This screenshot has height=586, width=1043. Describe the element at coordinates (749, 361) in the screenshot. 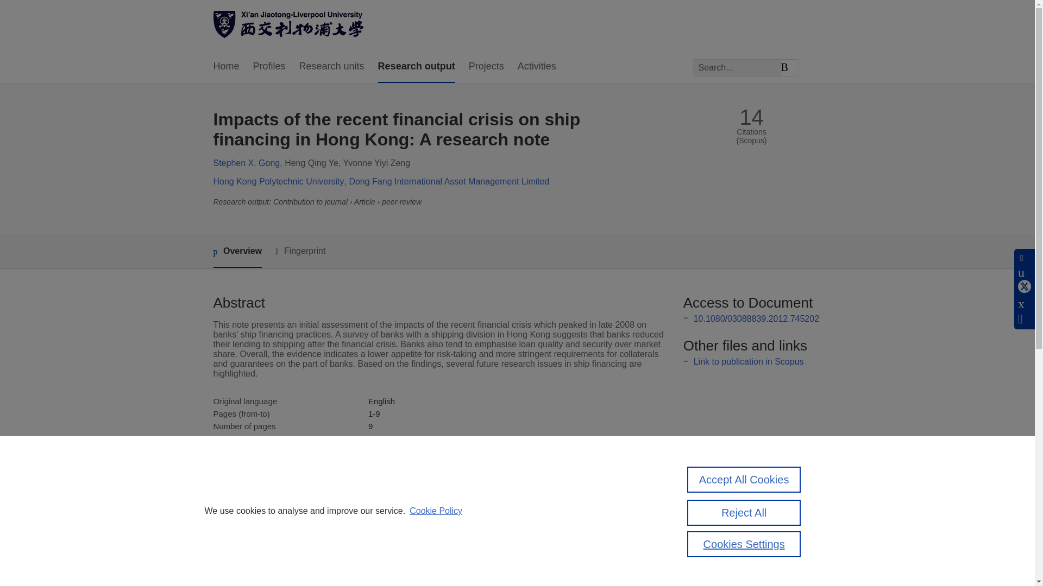

I see `Link to publication in Scopus` at that location.